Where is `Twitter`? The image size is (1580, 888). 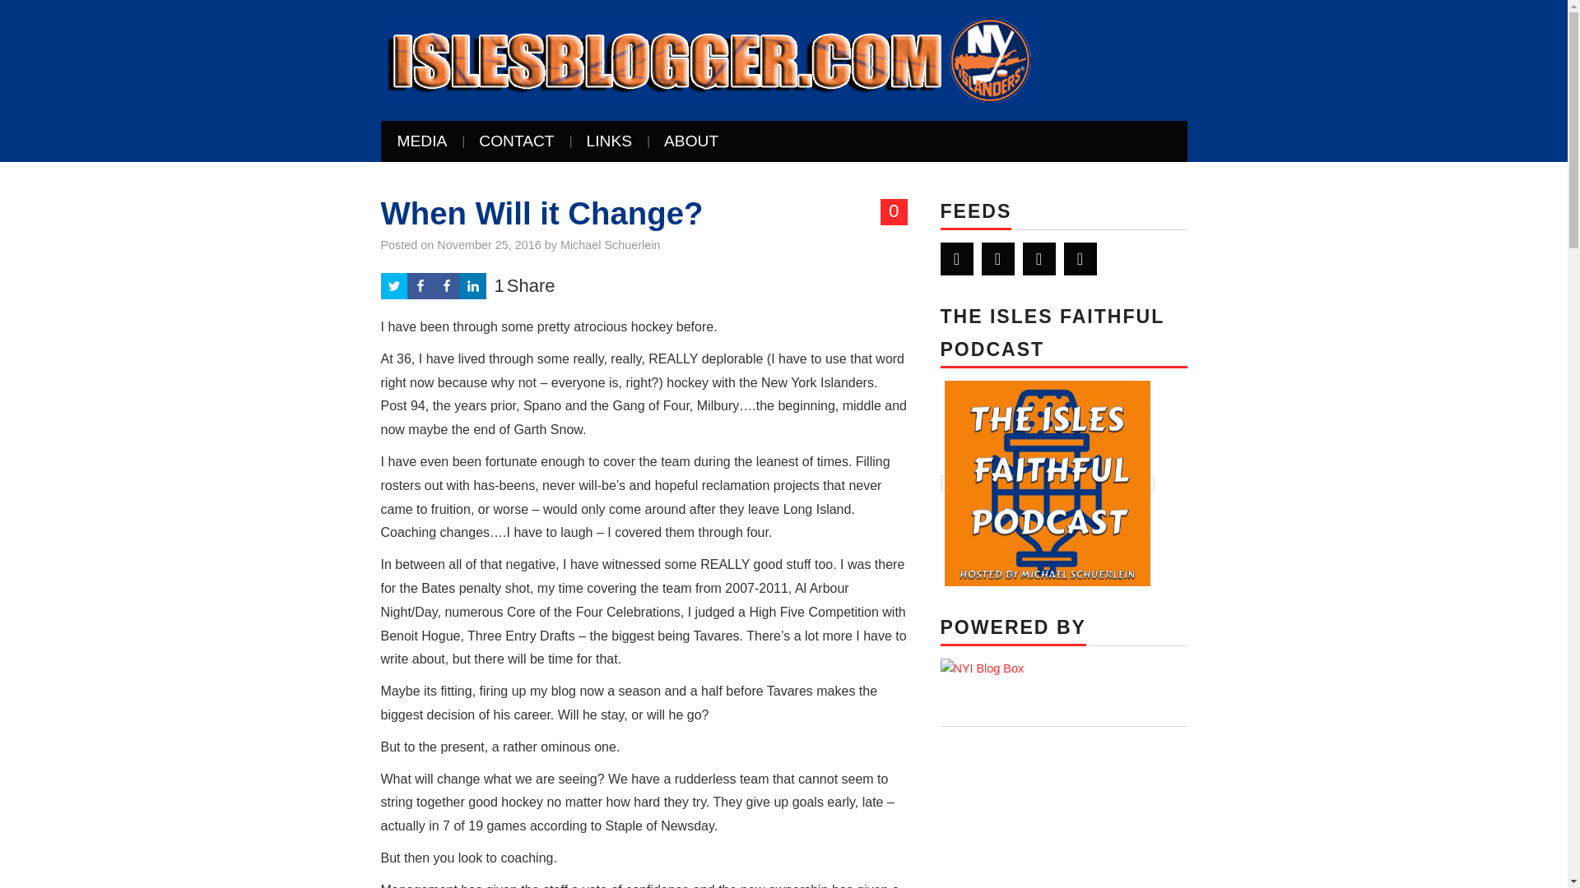
Twitter is located at coordinates (956, 258).